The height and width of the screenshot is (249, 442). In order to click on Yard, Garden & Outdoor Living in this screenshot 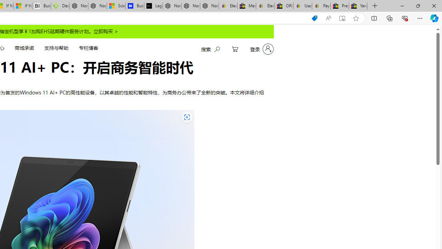, I will do `click(358, 6)`.